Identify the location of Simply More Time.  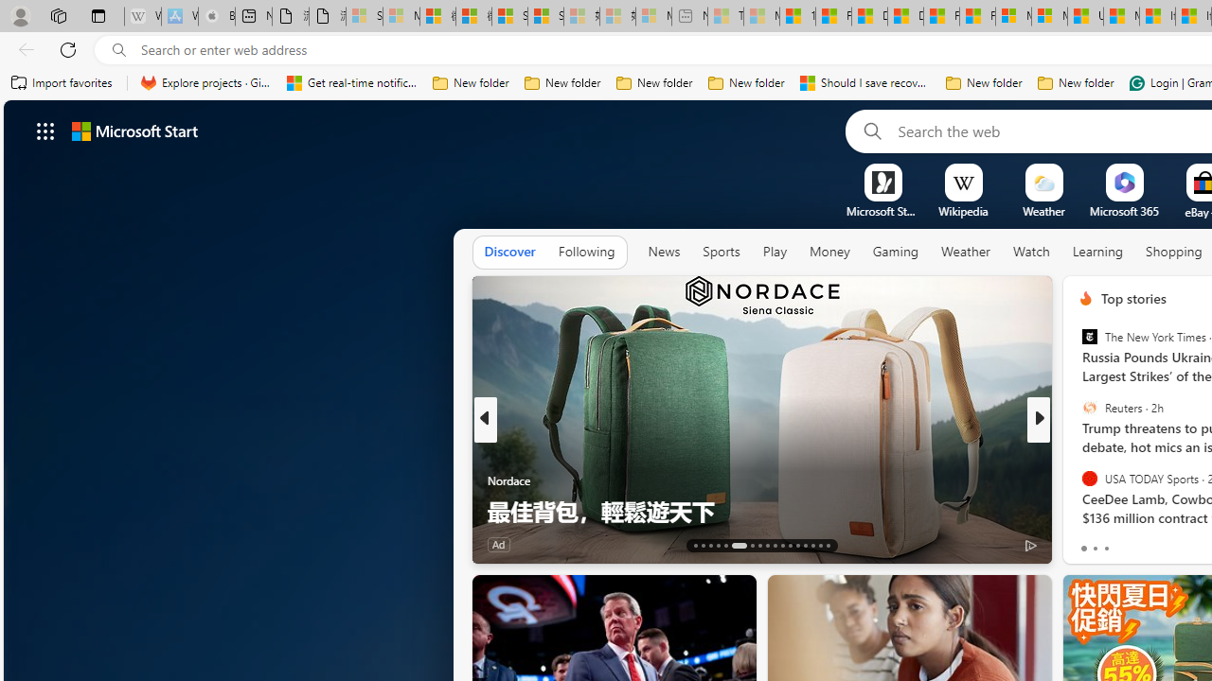
(1078, 480).